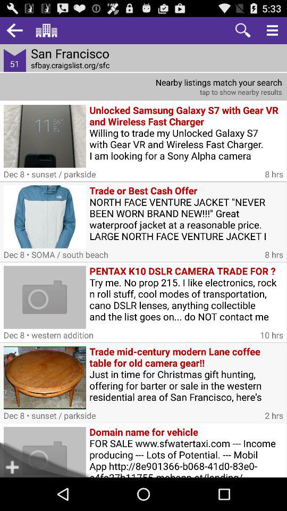 This screenshot has width=287, height=511. Describe the element at coordinates (15, 30) in the screenshot. I see `go back` at that location.